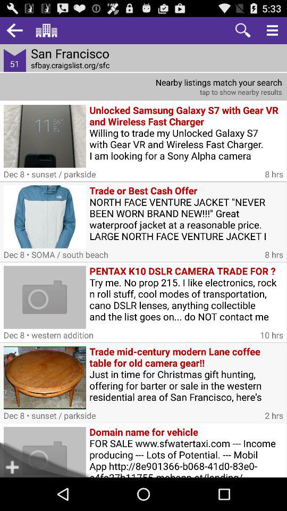 This screenshot has width=287, height=511. Describe the element at coordinates (15, 30) in the screenshot. I see `go back` at that location.